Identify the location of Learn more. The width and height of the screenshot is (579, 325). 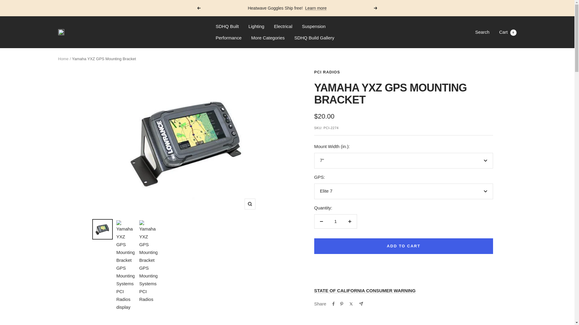
(376, 8).